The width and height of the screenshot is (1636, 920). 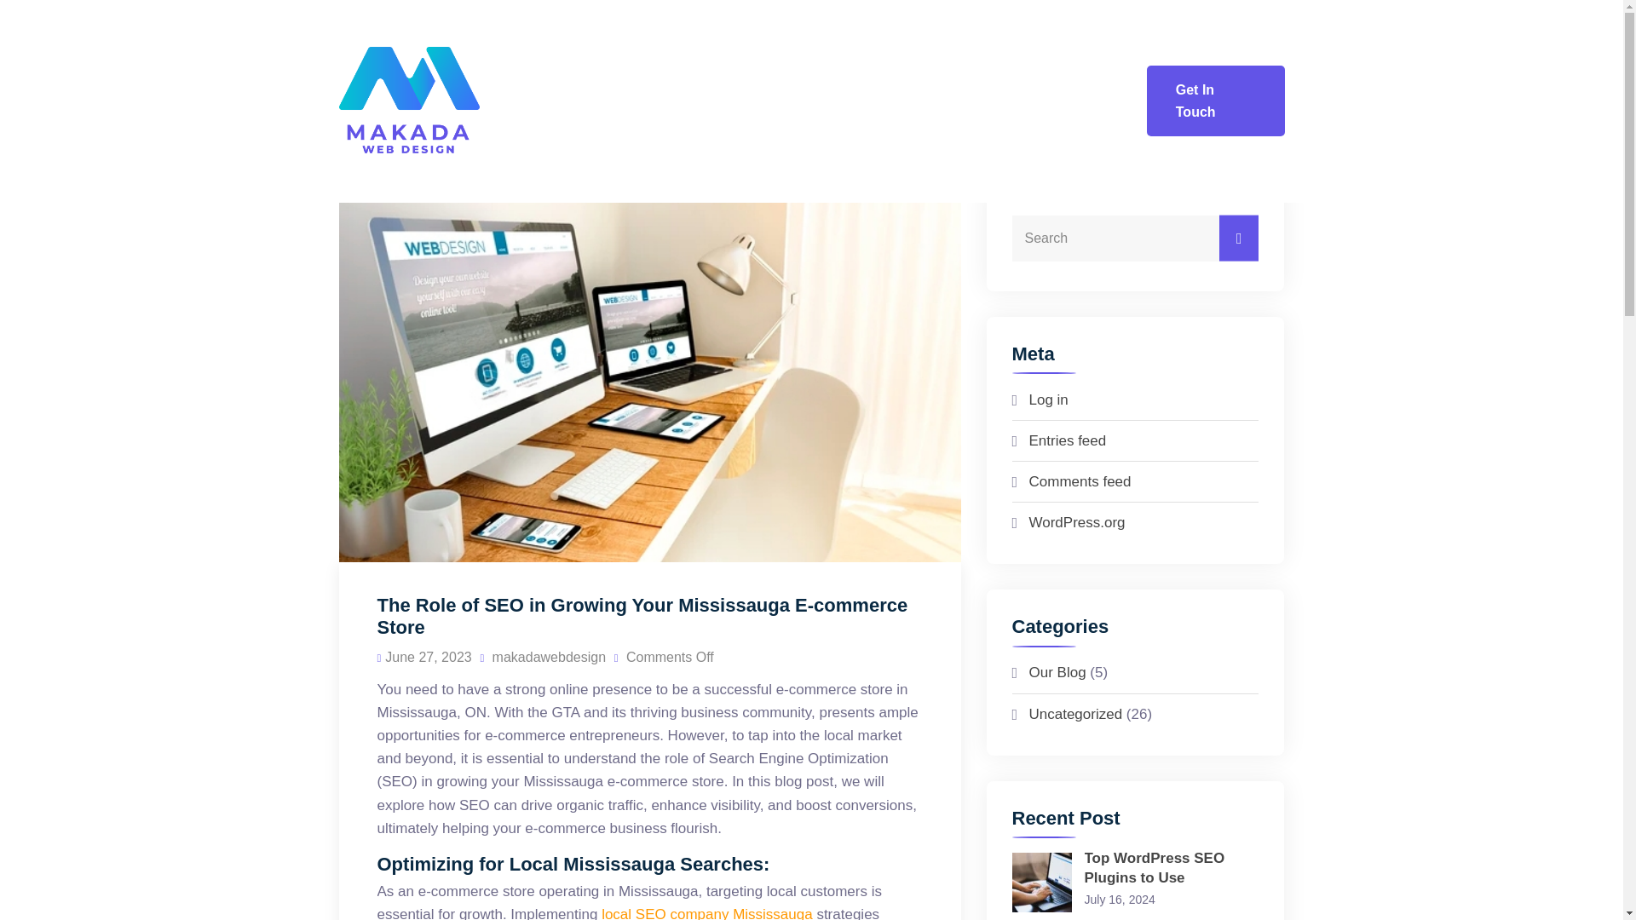 What do you see at coordinates (1080, 481) in the screenshot?
I see `Comments feed` at bounding box center [1080, 481].